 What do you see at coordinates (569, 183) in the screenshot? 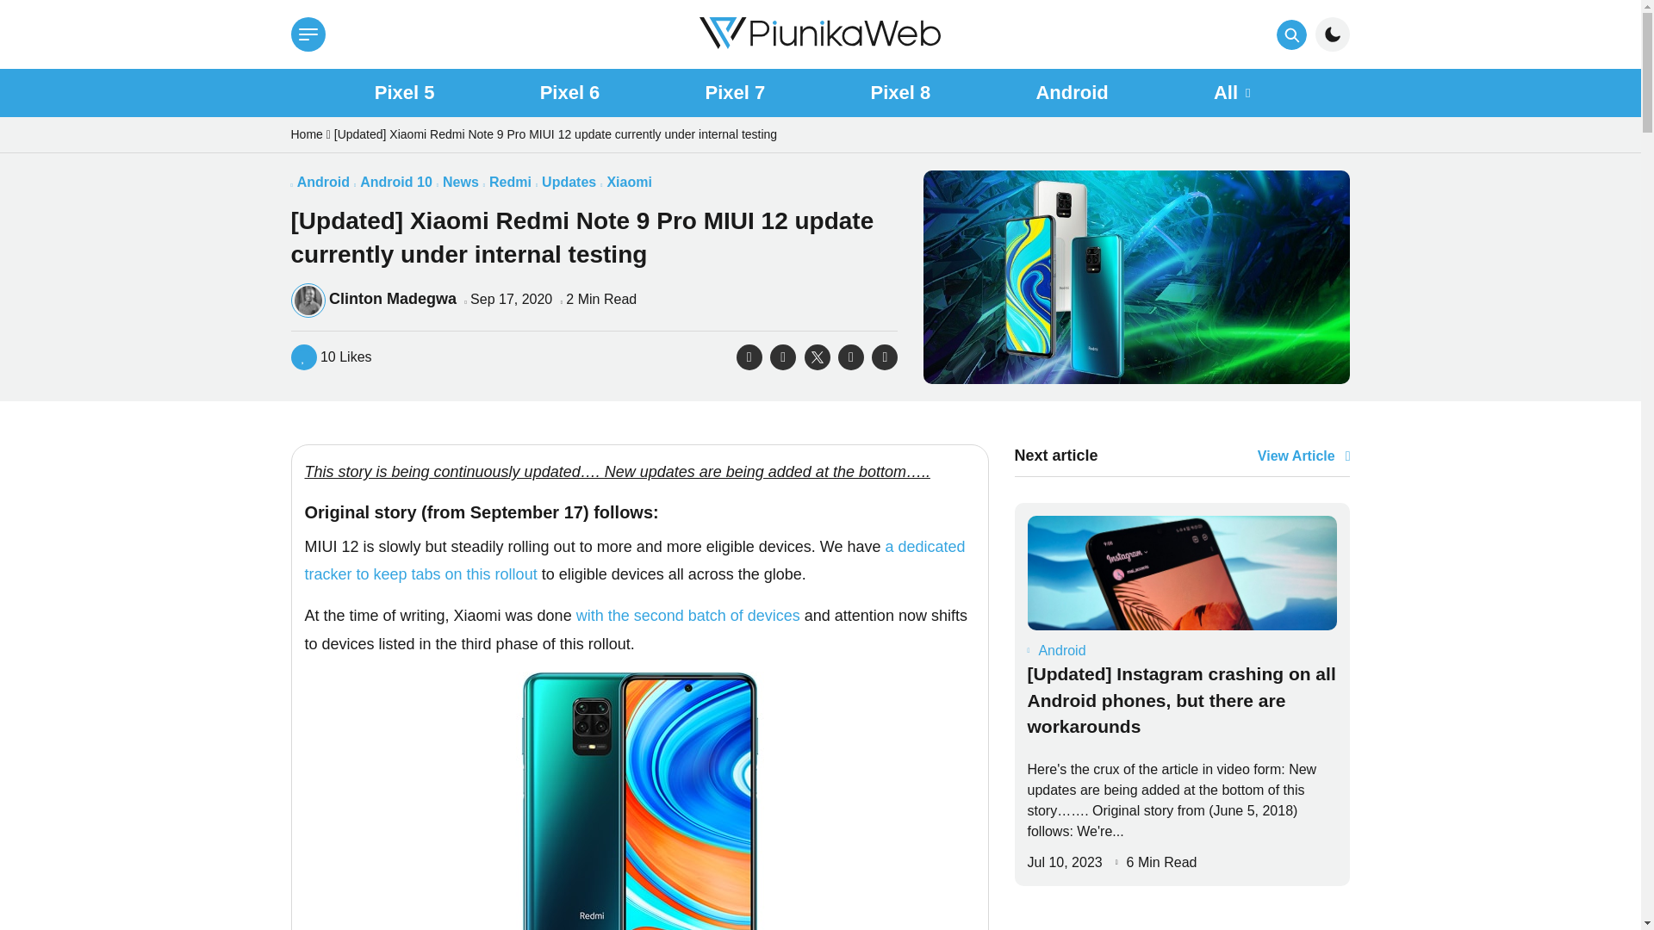
I see `Updates` at bounding box center [569, 183].